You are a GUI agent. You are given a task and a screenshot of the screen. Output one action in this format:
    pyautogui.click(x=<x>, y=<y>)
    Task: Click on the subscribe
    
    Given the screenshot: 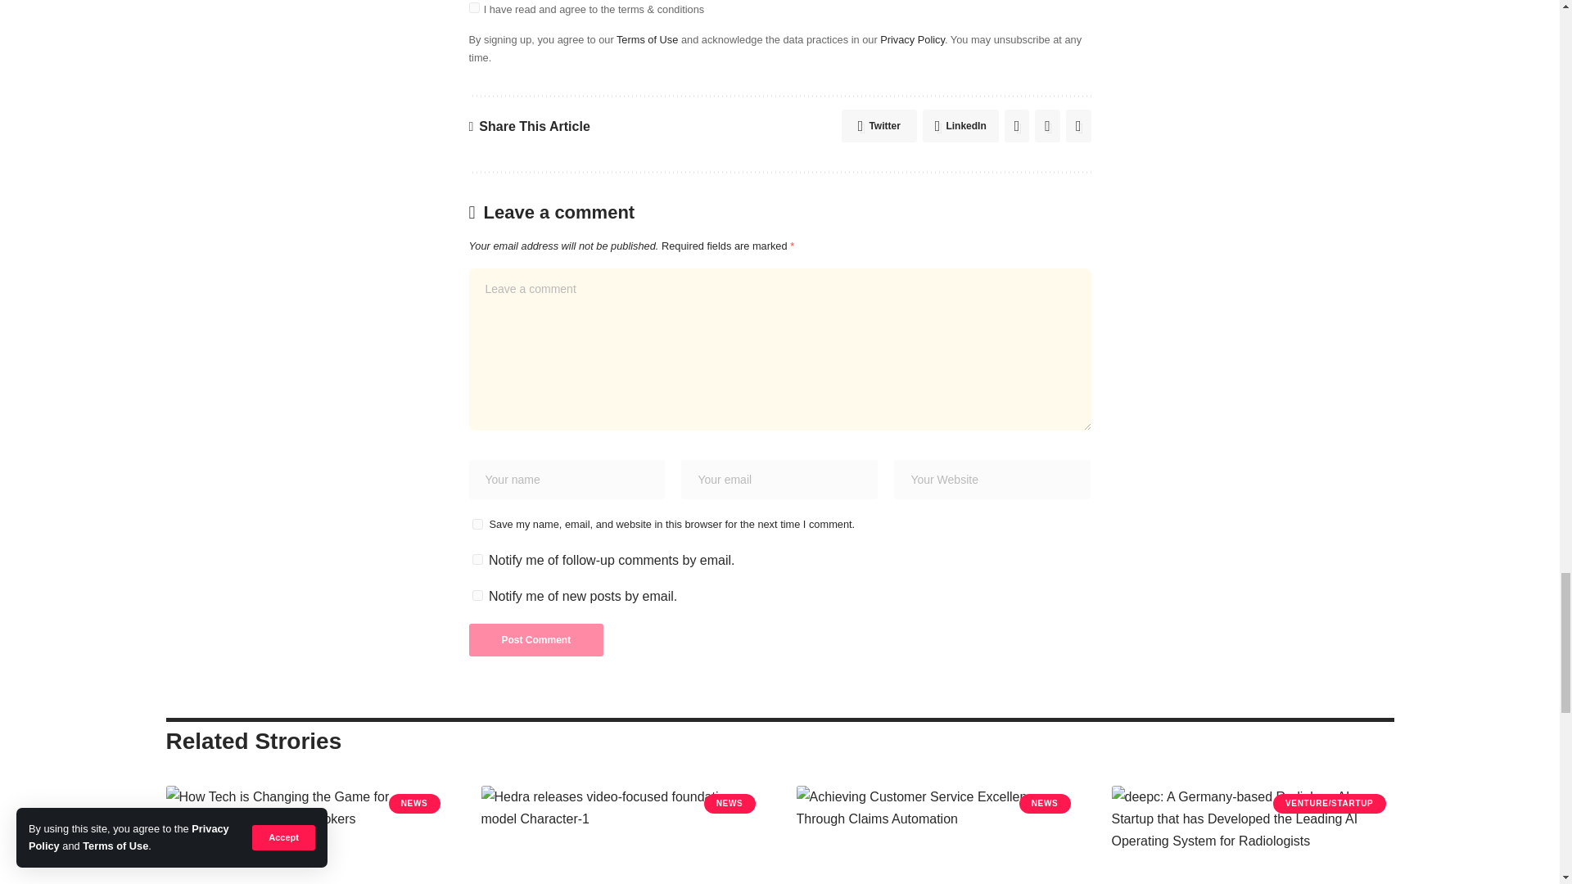 What is the action you would take?
    pyautogui.click(x=477, y=596)
    